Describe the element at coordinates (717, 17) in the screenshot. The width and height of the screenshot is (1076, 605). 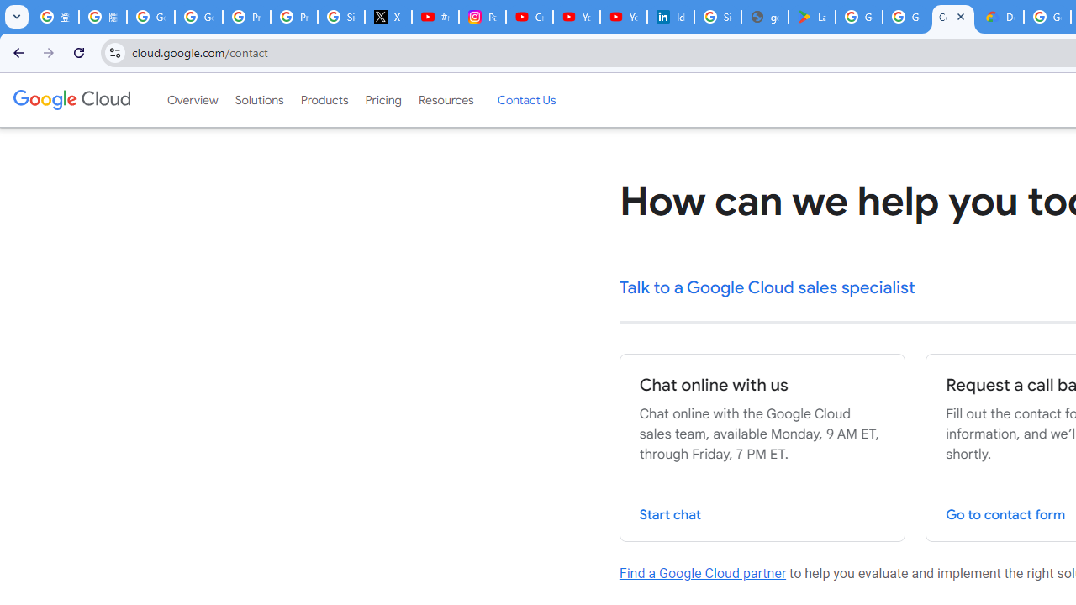
I see `Sign in - Google Accounts` at that location.